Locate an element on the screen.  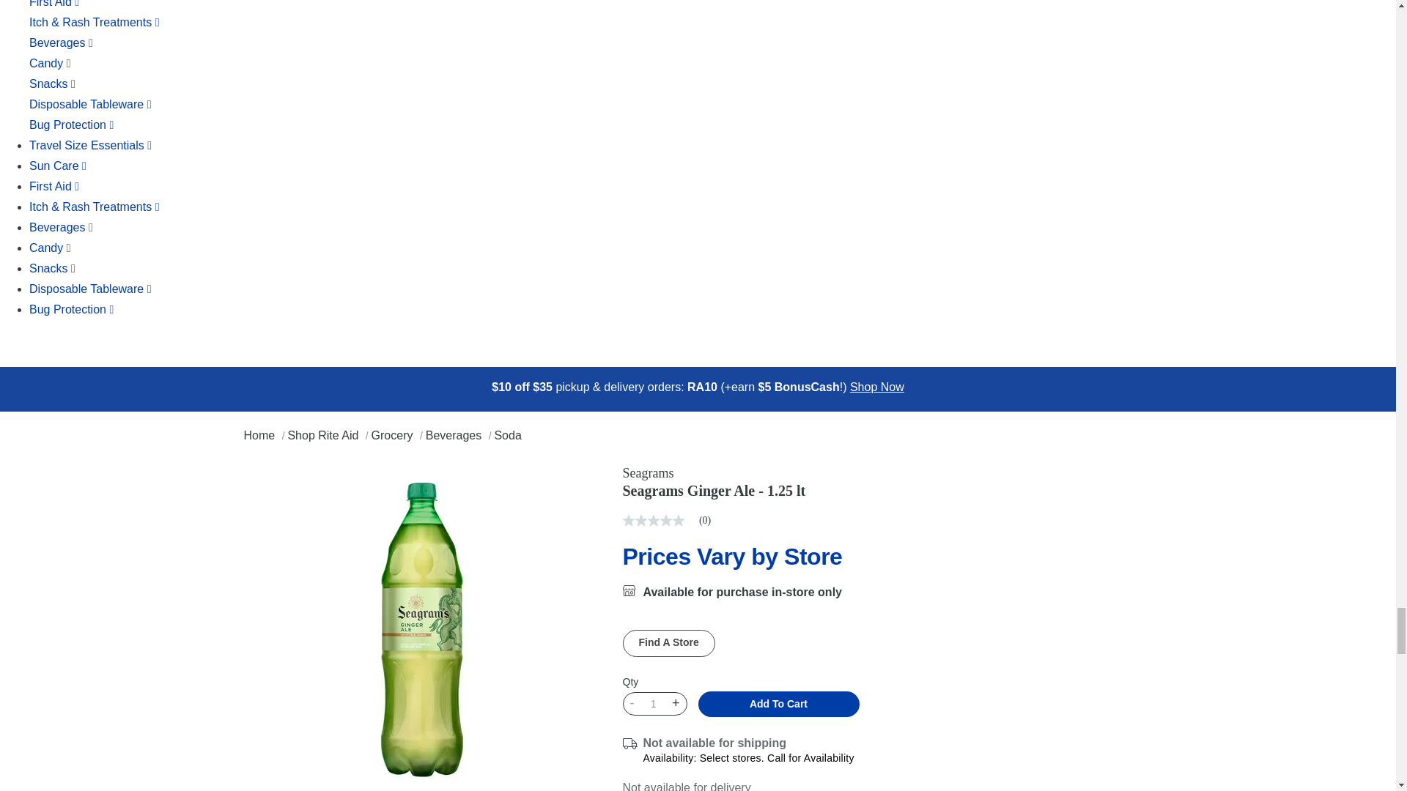
1 is located at coordinates (652, 704).